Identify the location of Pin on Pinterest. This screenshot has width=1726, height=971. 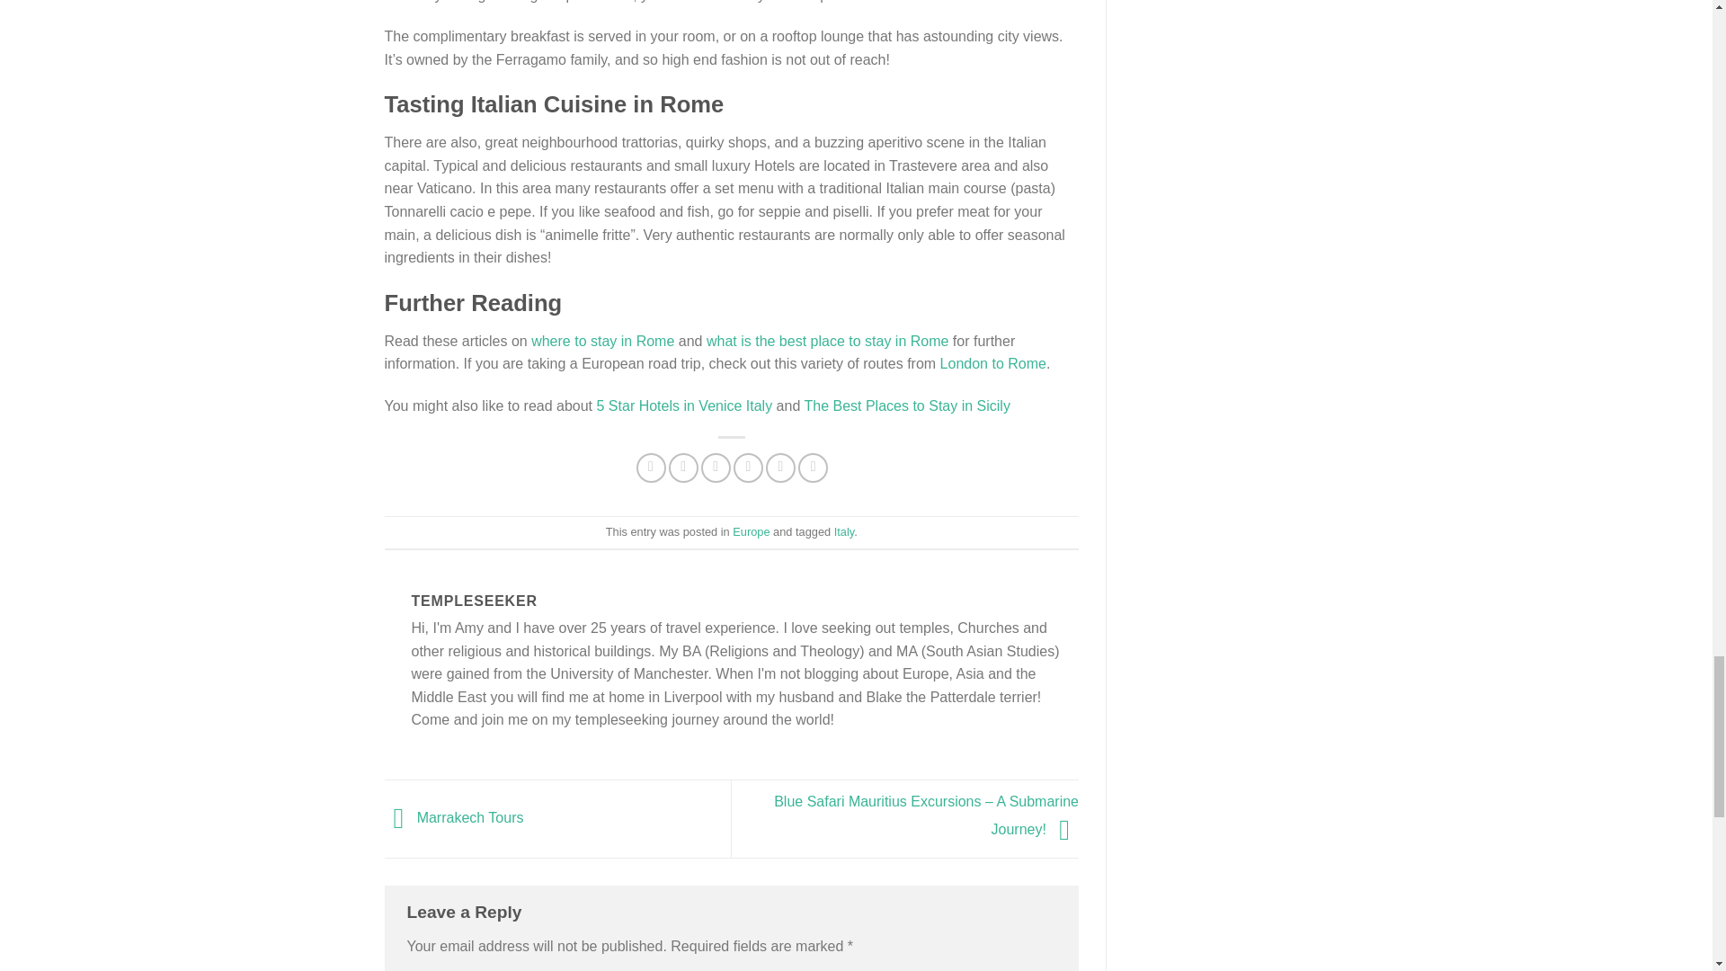
(748, 468).